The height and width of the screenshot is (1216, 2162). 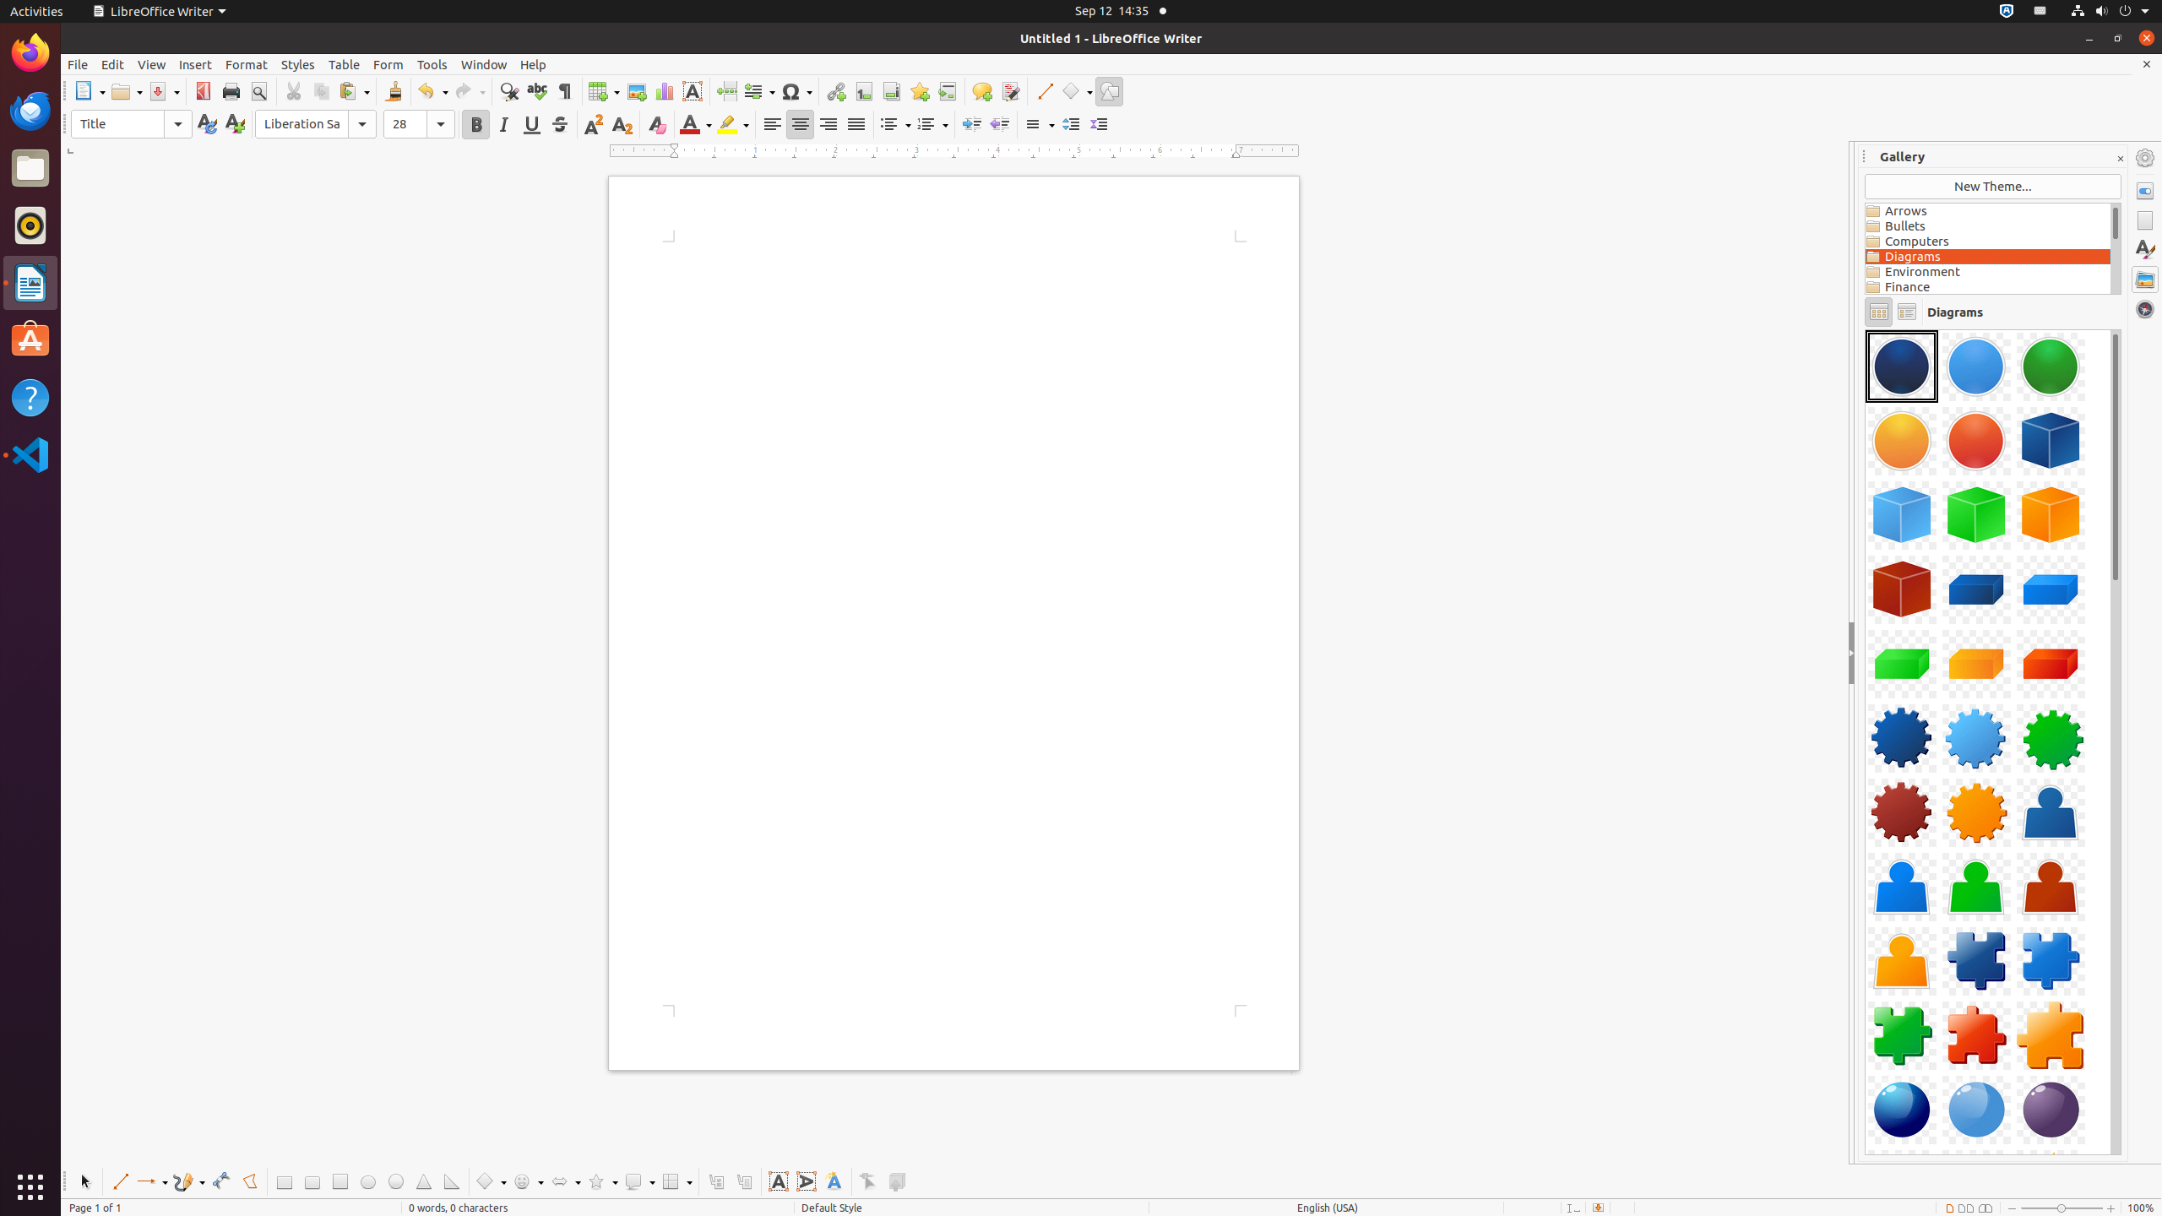 What do you see at coordinates (806, 1182) in the screenshot?
I see `Vertical Text` at bounding box center [806, 1182].